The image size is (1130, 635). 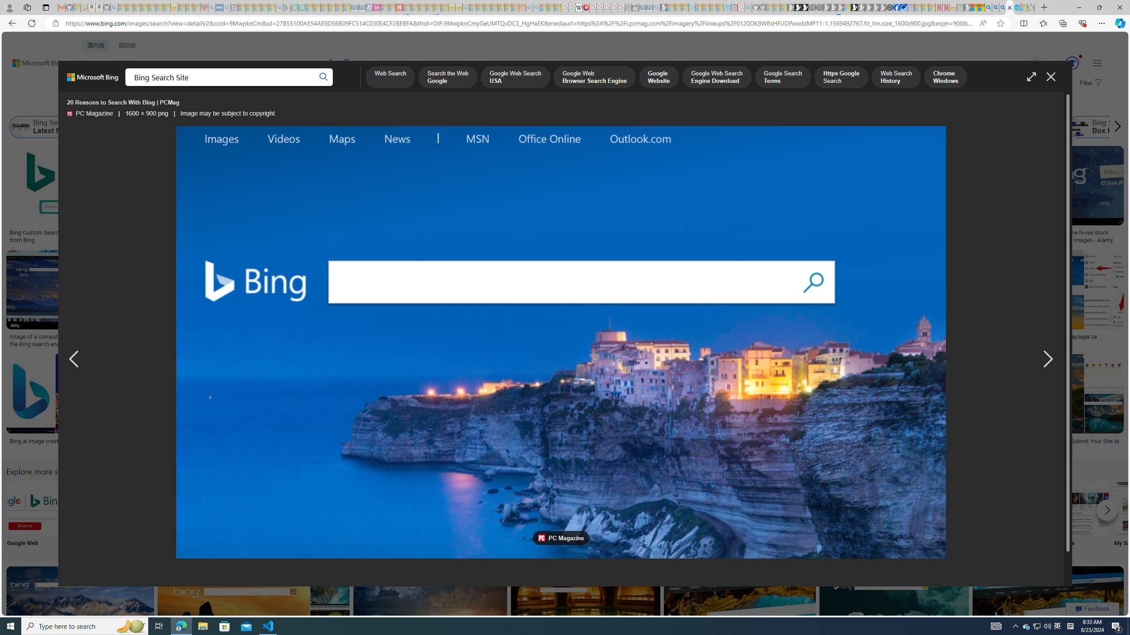 I want to click on Image may be subject to copyright., so click(x=228, y=114).